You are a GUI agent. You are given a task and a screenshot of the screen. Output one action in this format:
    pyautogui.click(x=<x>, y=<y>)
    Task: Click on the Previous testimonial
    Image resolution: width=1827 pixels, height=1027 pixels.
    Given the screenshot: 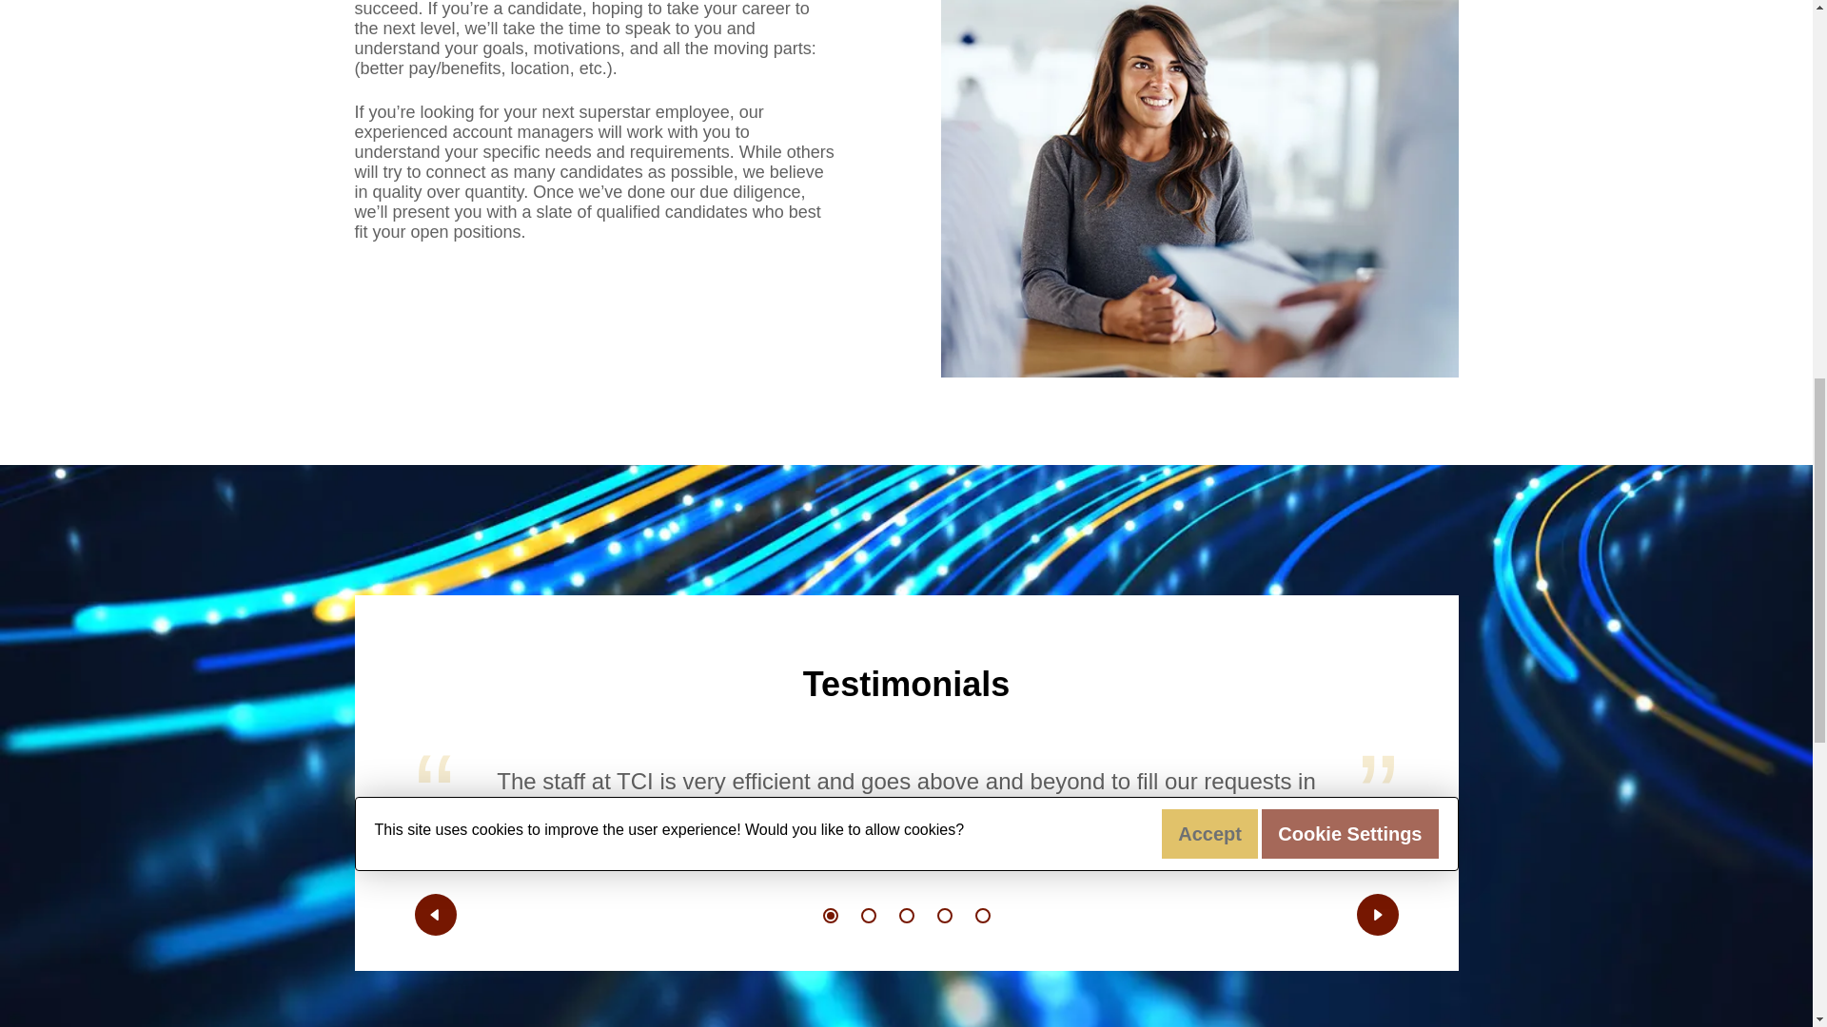 What is the action you would take?
    pyautogui.click(x=436, y=914)
    